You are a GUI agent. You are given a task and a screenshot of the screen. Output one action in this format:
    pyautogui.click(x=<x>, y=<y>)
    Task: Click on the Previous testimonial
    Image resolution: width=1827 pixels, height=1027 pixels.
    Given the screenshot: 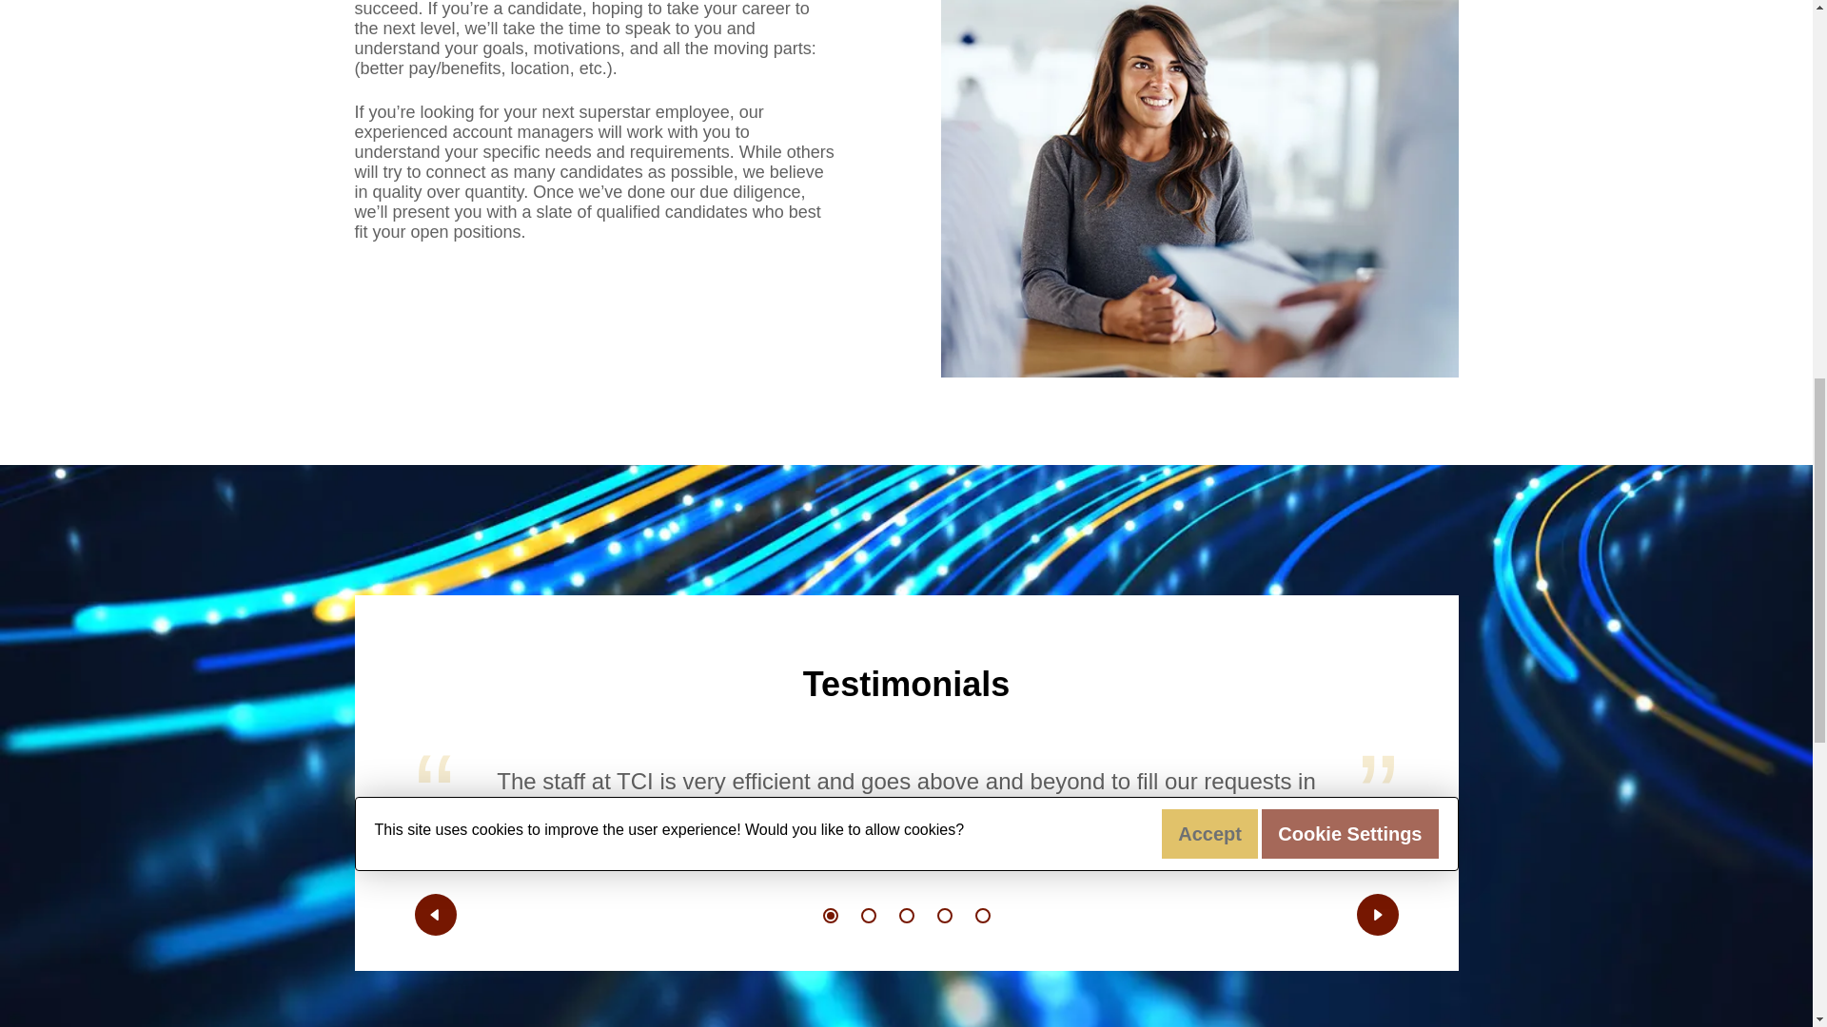 What is the action you would take?
    pyautogui.click(x=436, y=914)
    